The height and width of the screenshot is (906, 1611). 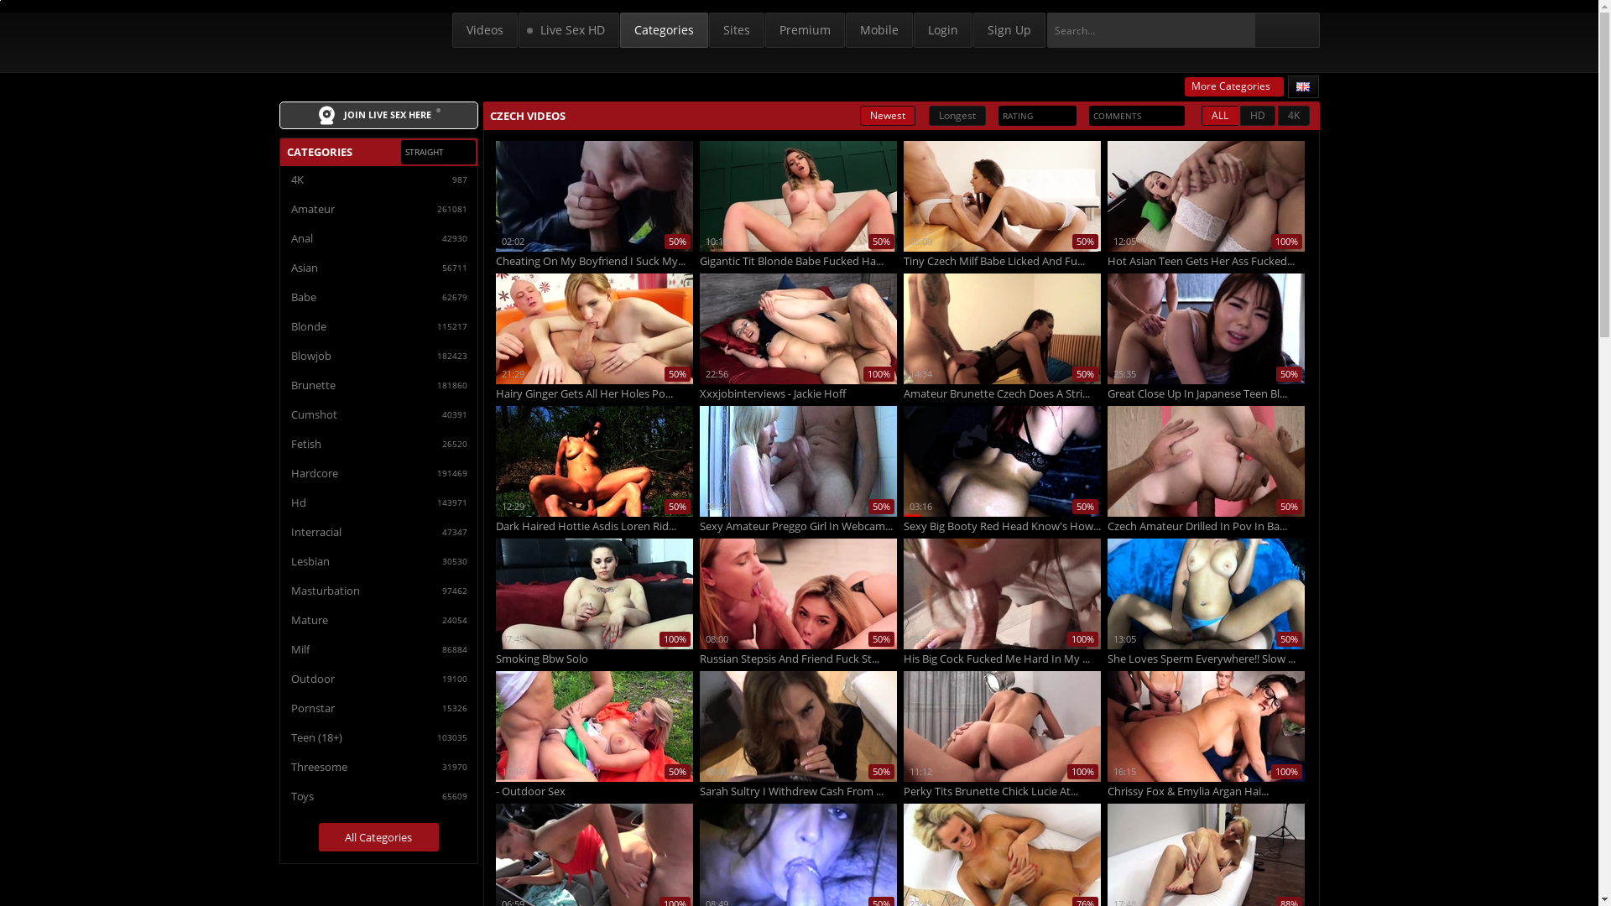 What do you see at coordinates (1002, 527) in the screenshot?
I see `Sexy Big Booty Red Head Know's How...` at bounding box center [1002, 527].